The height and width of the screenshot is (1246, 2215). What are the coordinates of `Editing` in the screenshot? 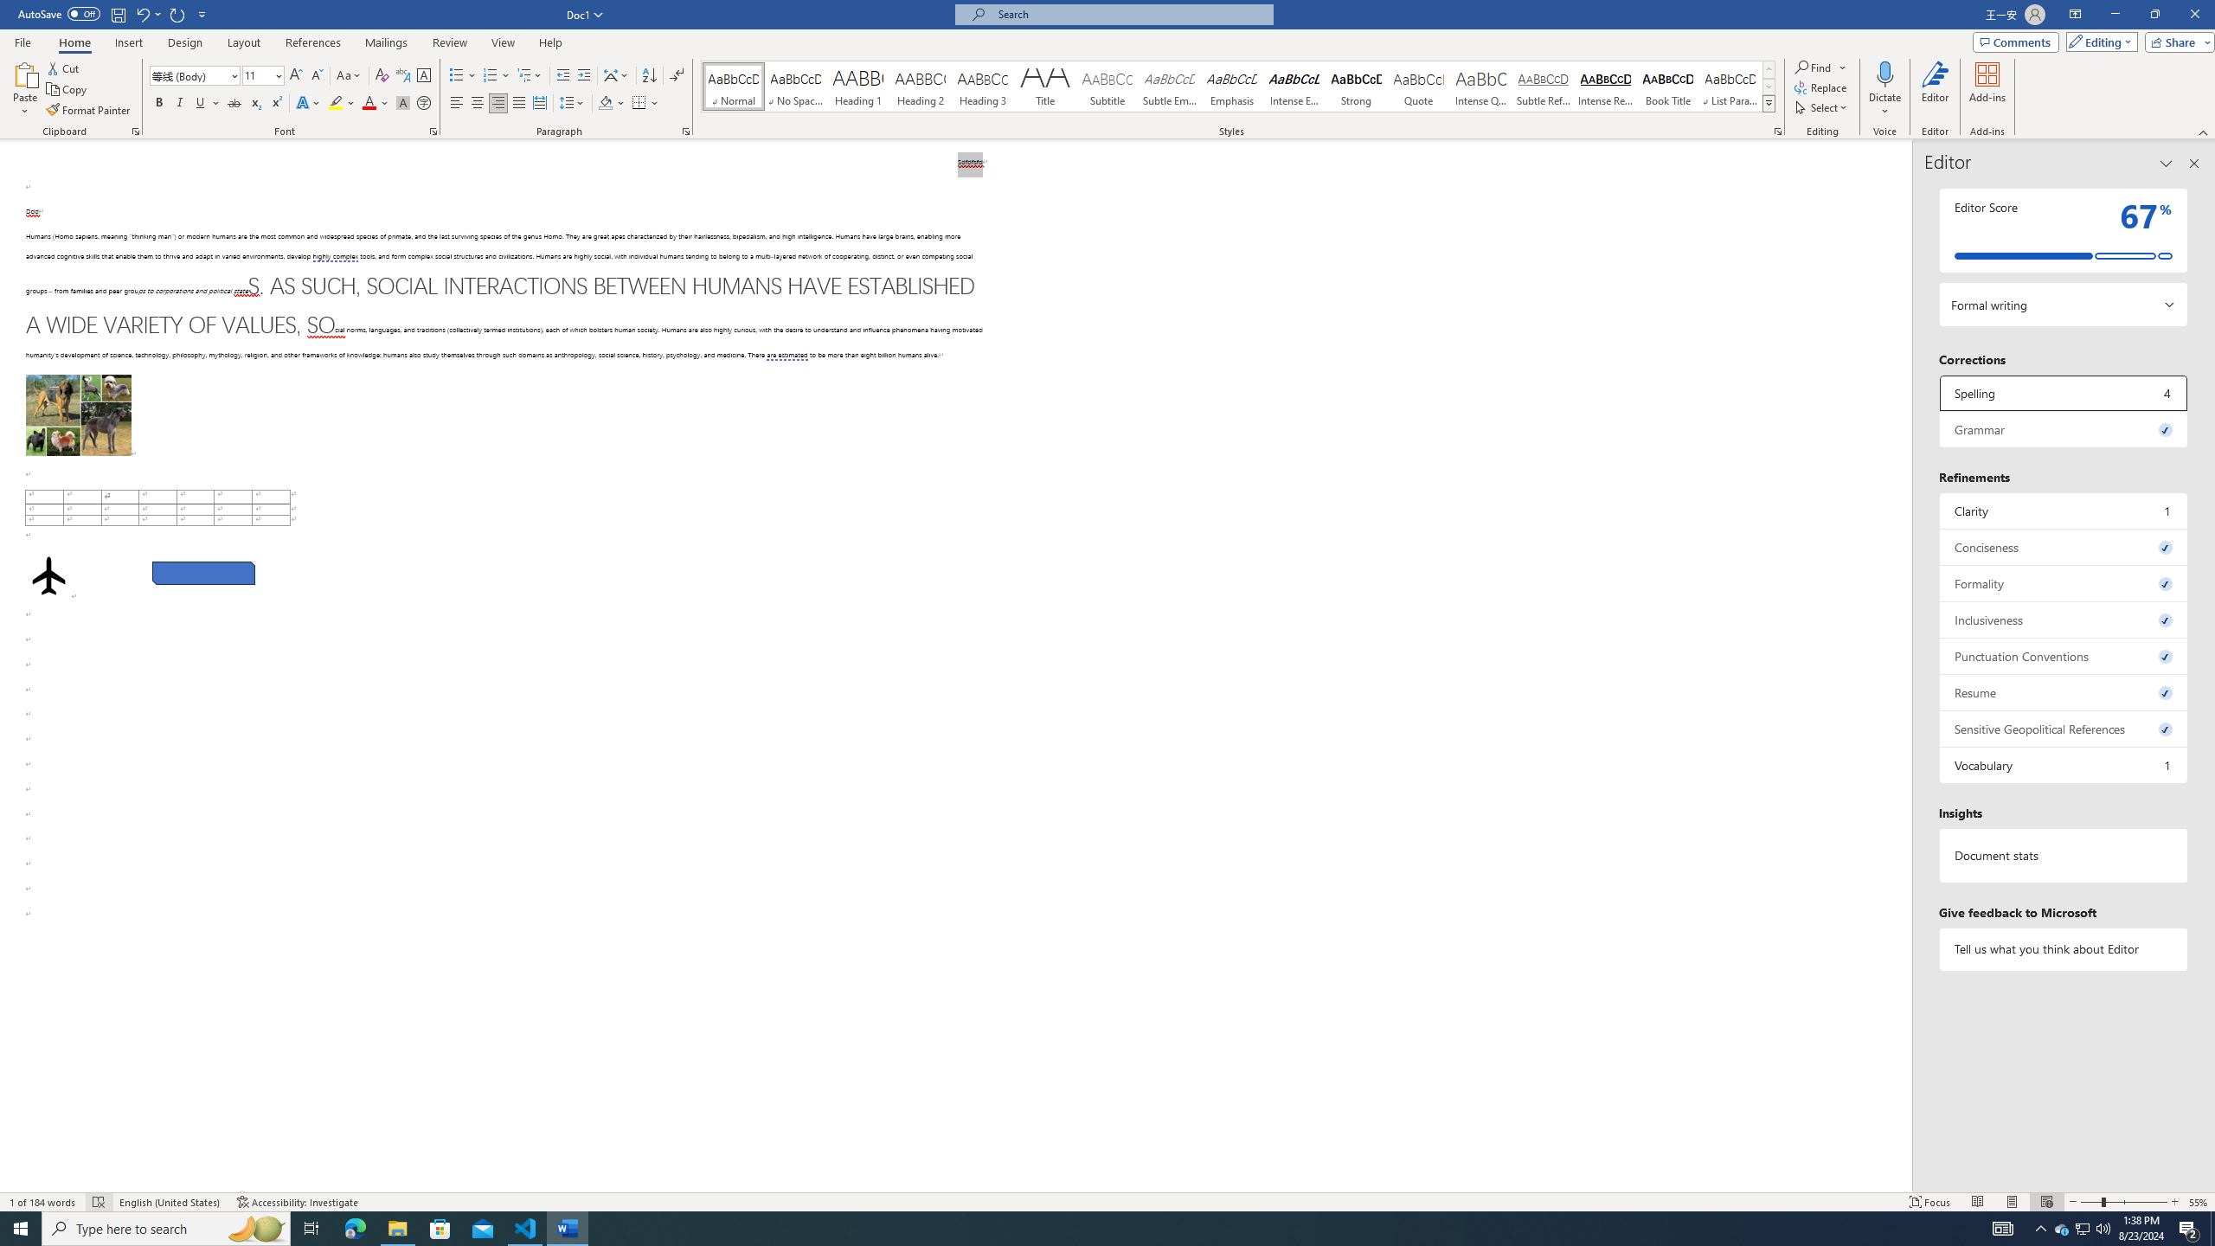 It's located at (2098, 42).